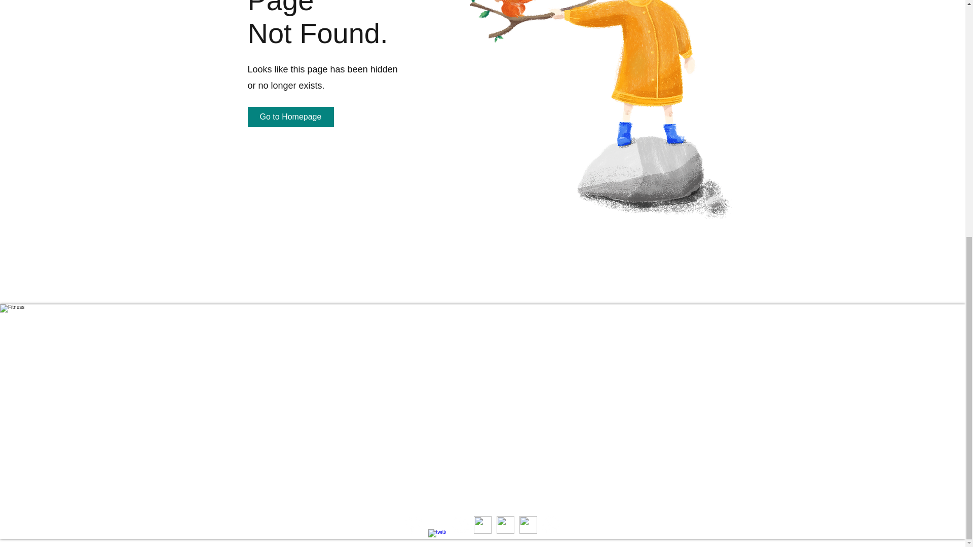  What do you see at coordinates (268, 310) in the screenshot?
I see `About Us` at bounding box center [268, 310].